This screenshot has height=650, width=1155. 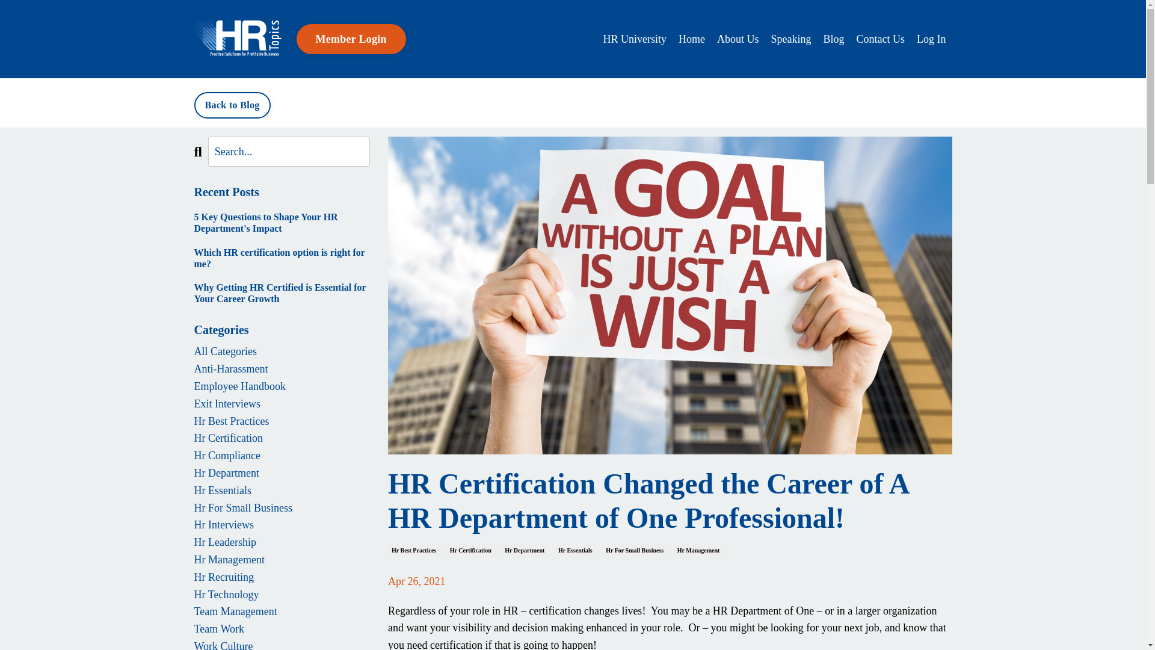 I want to click on Why Getting HR Certified is Essential for Your Career Growth, so click(x=282, y=292).